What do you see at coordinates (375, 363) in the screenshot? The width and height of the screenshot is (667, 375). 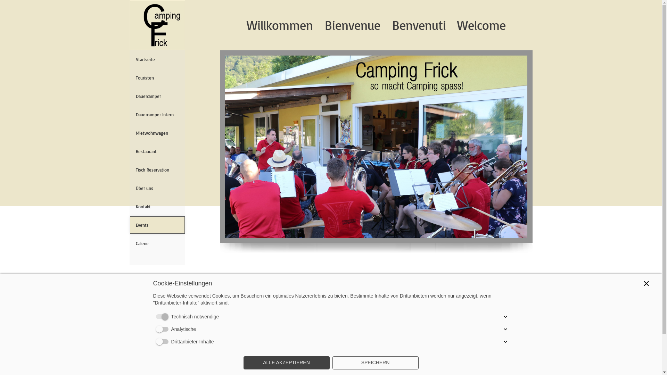 I see `SPEICHERN` at bounding box center [375, 363].